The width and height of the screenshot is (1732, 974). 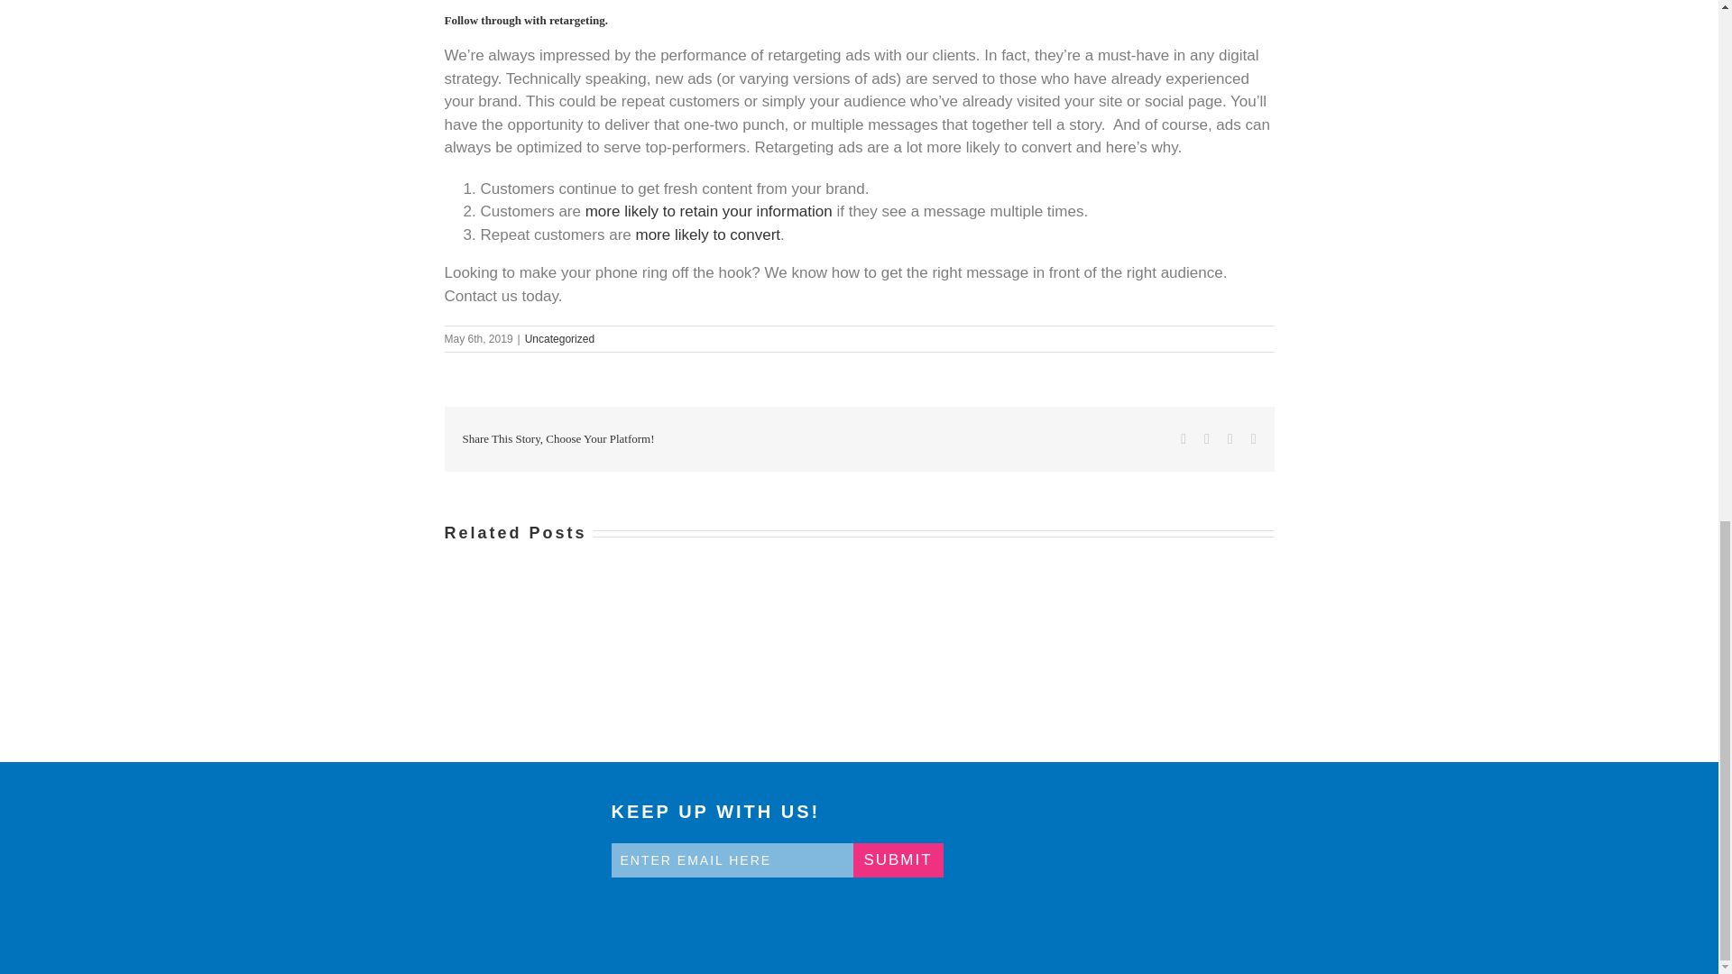 What do you see at coordinates (709, 211) in the screenshot?
I see `more likely to retain your information` at bounding box center [709, 211].